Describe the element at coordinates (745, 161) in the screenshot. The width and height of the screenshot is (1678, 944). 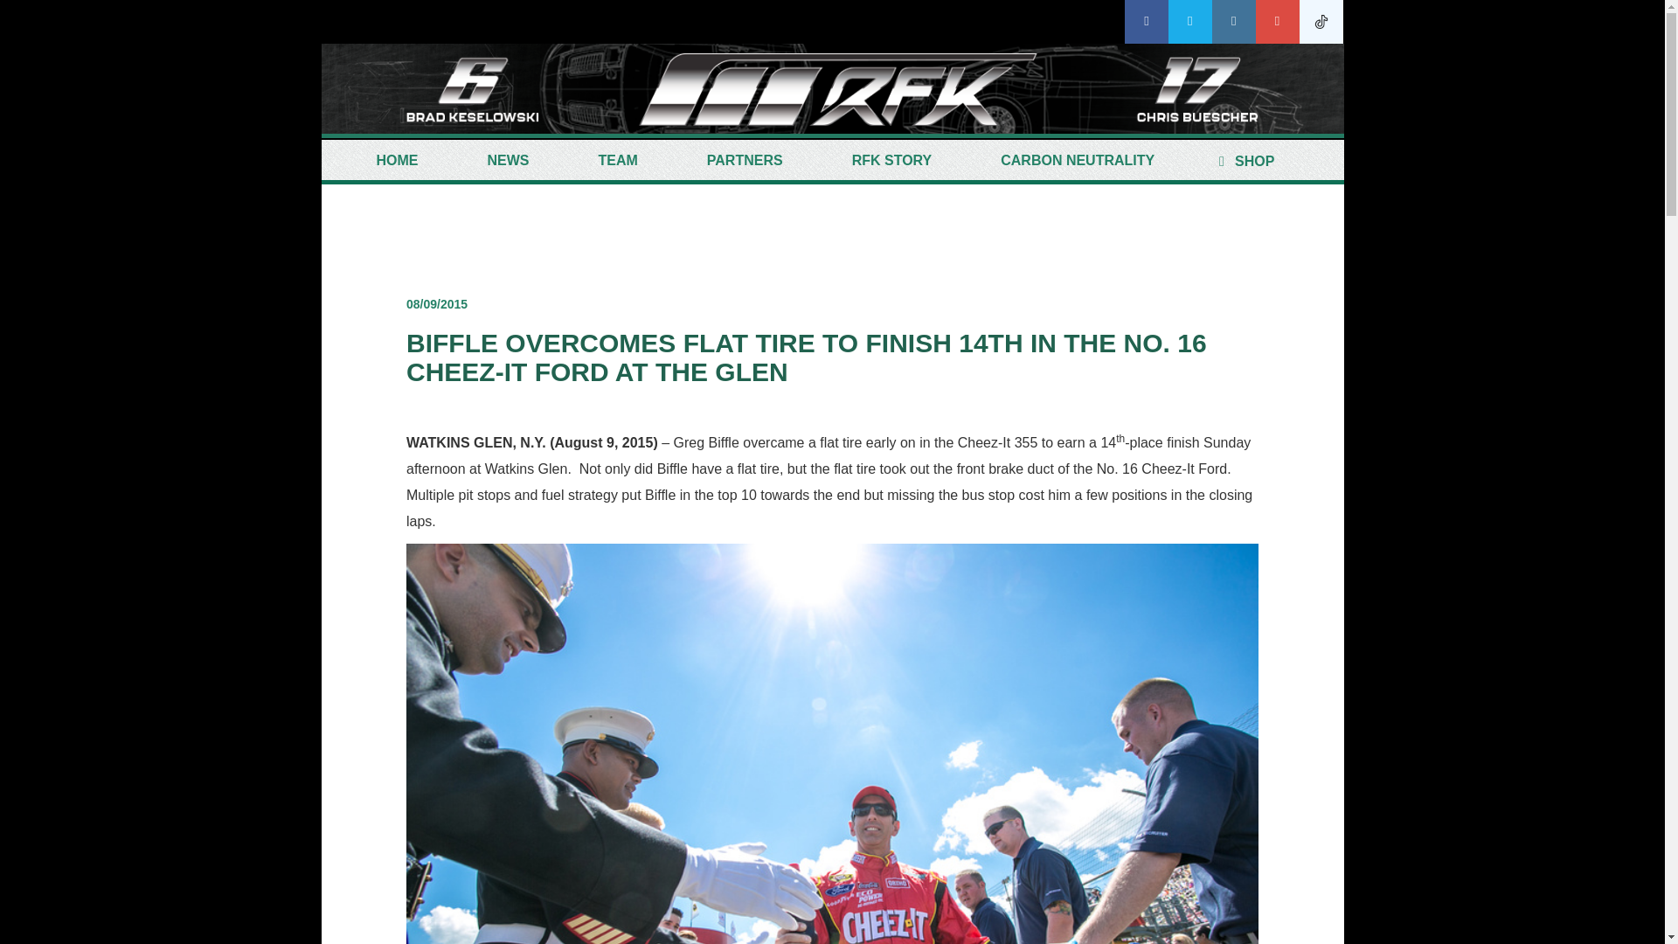
I see `PARTNERS` at that location.